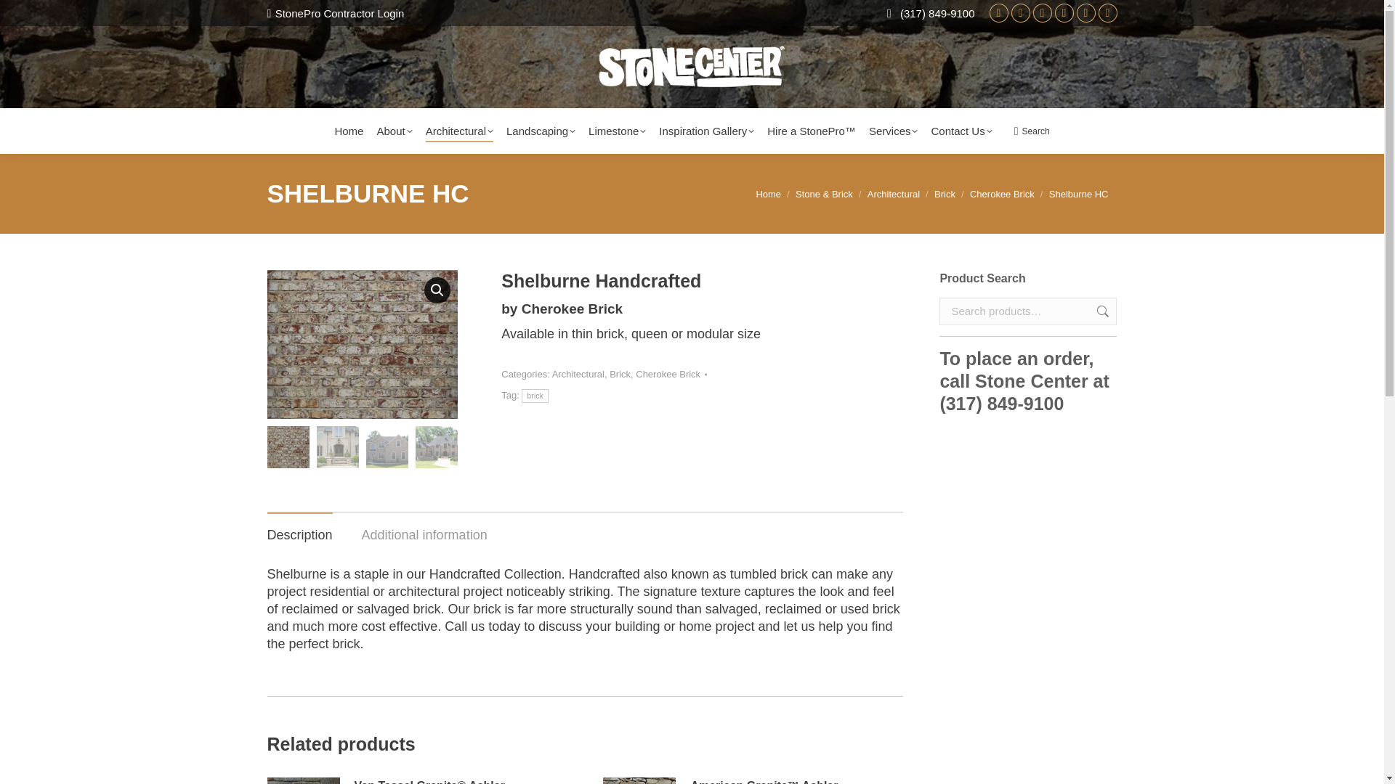 The image size is (1395, 784). Describe the element at coordinates (541, 131) in the screenshot. I see `Landscaping` at that location.